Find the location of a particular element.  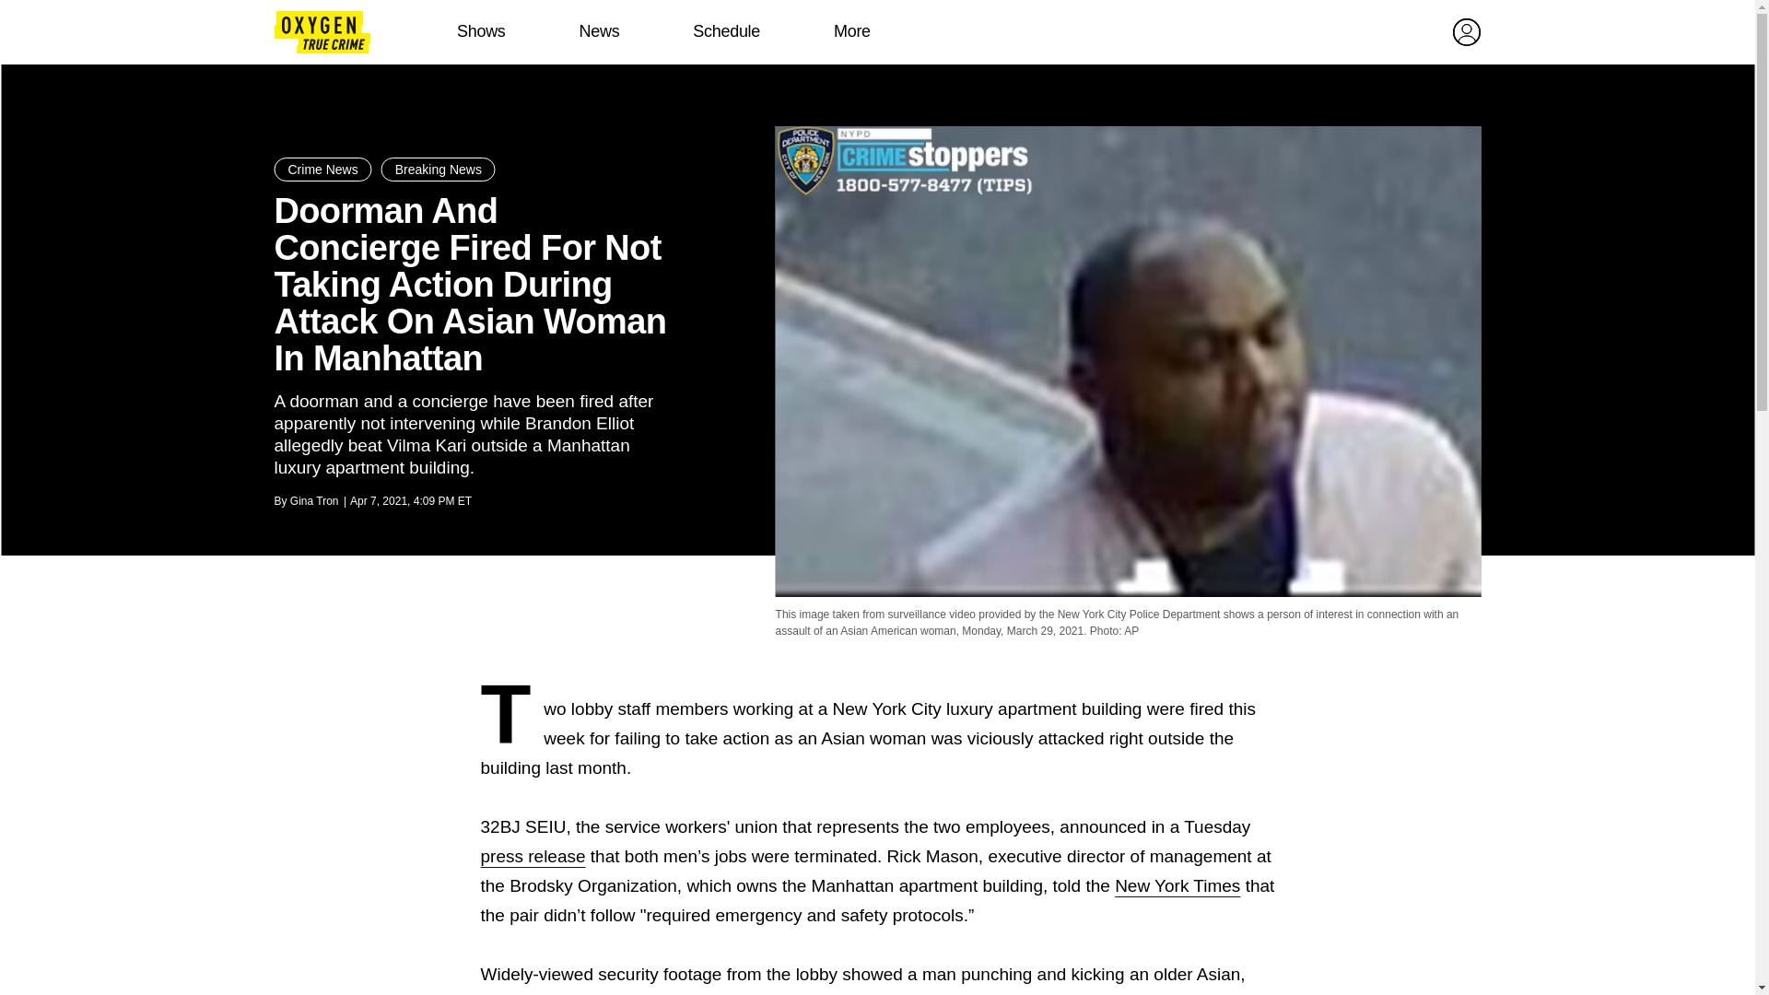

Gina Tron is located at coordinates (314, 500).